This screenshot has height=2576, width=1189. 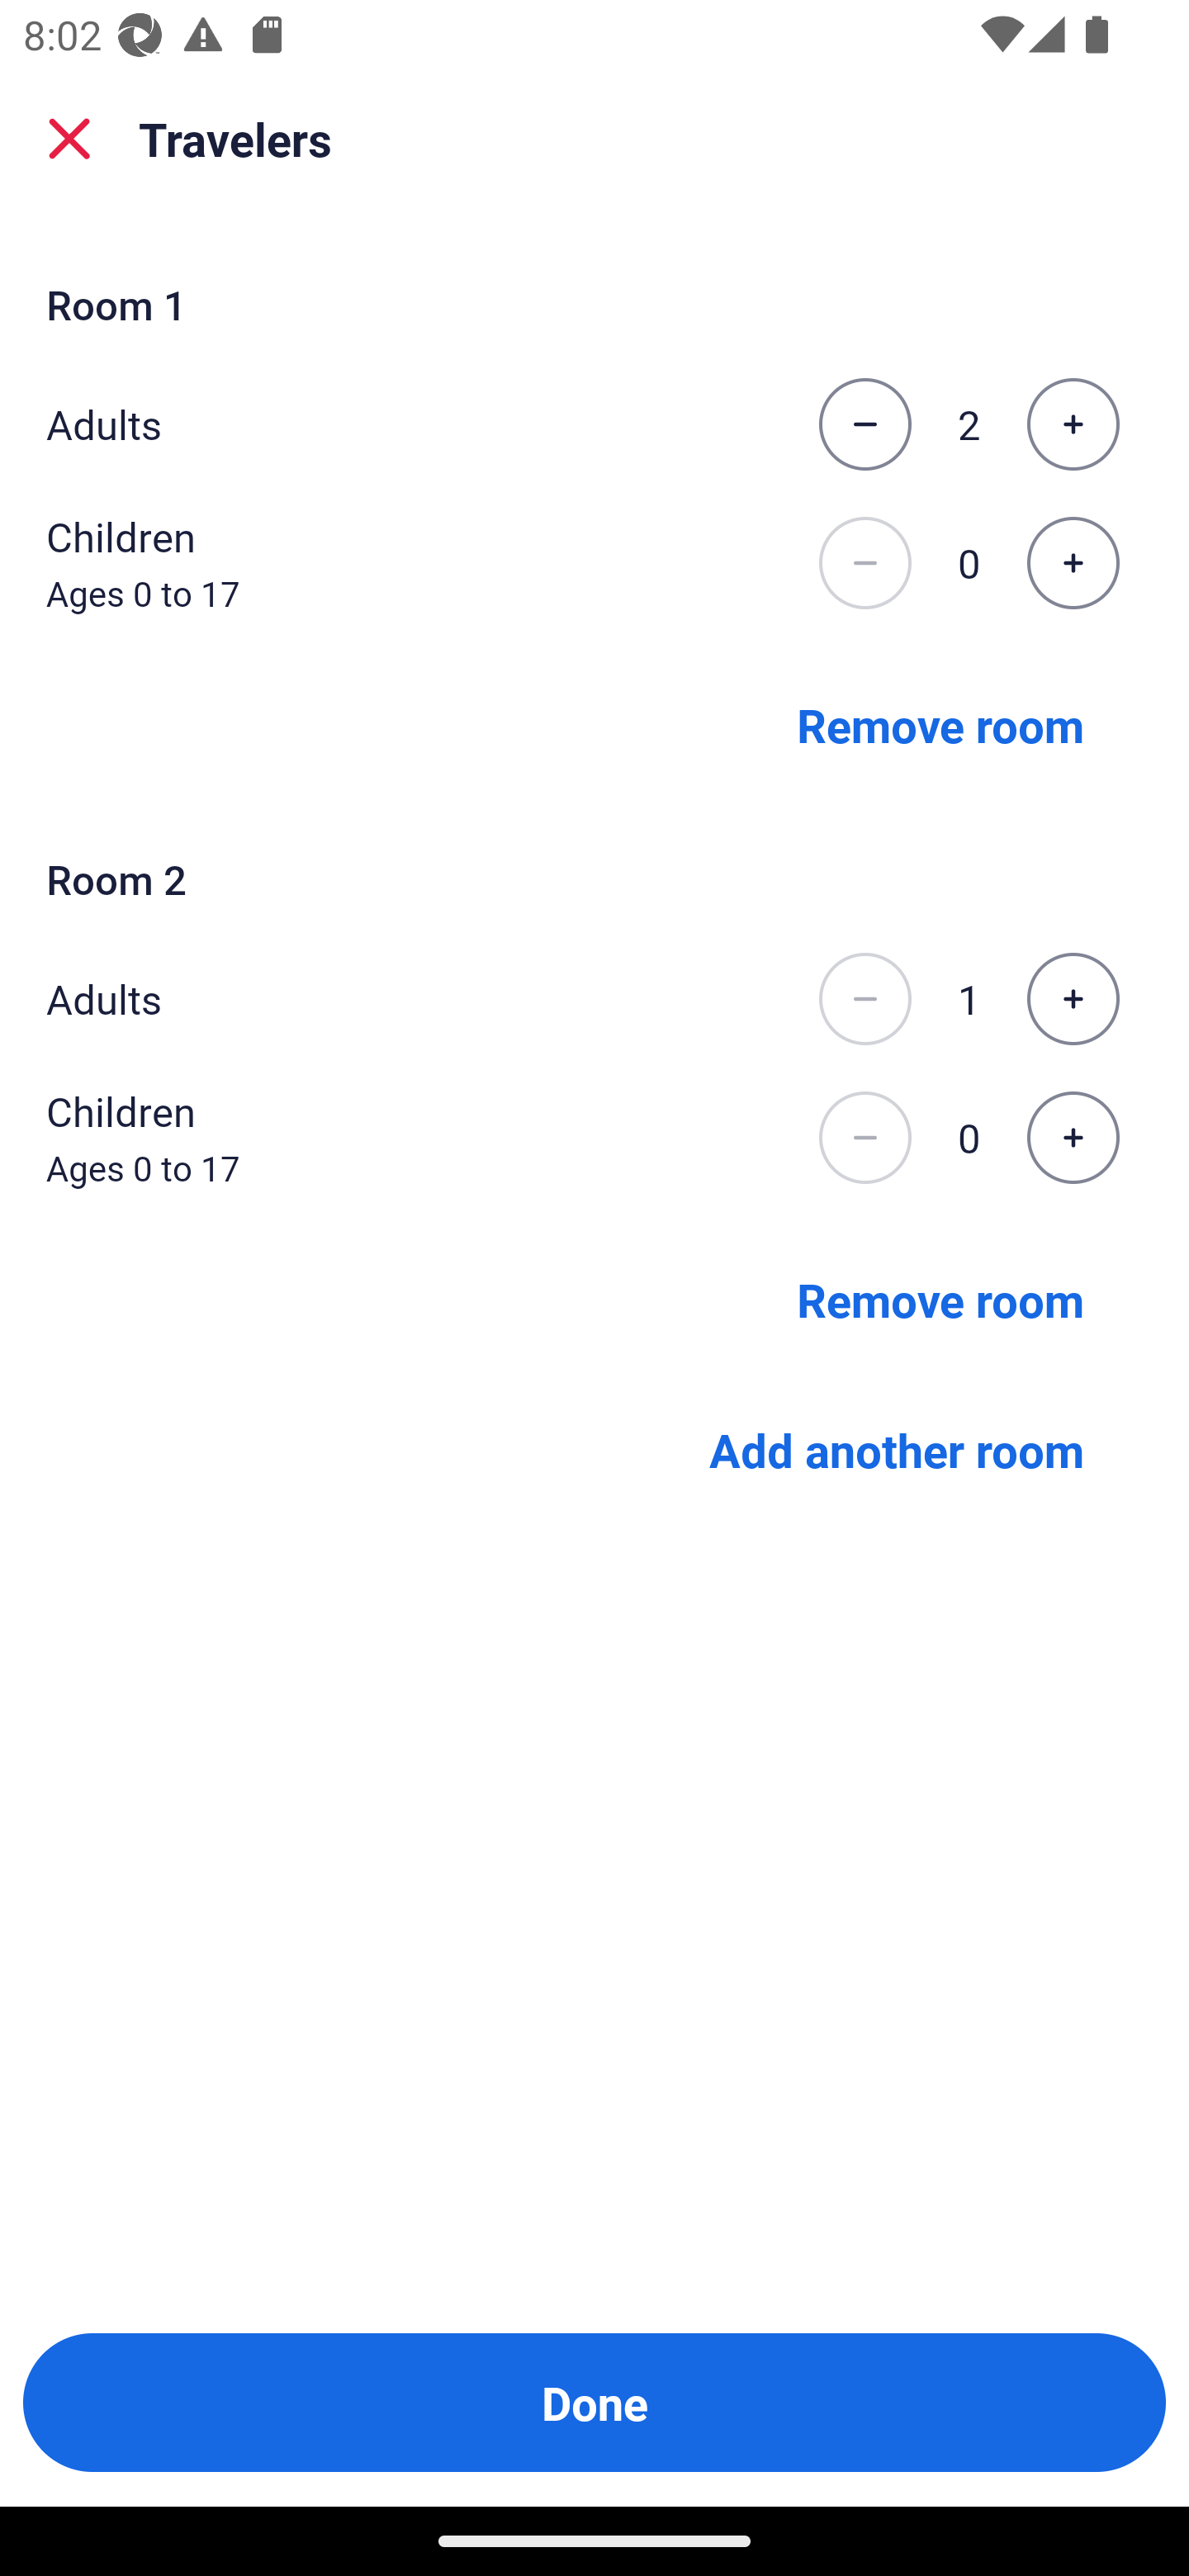 What do you see at coordinates (865, 564) in the screenshot?
I see `Decrease the number of children` at bounding box center [865, 564].